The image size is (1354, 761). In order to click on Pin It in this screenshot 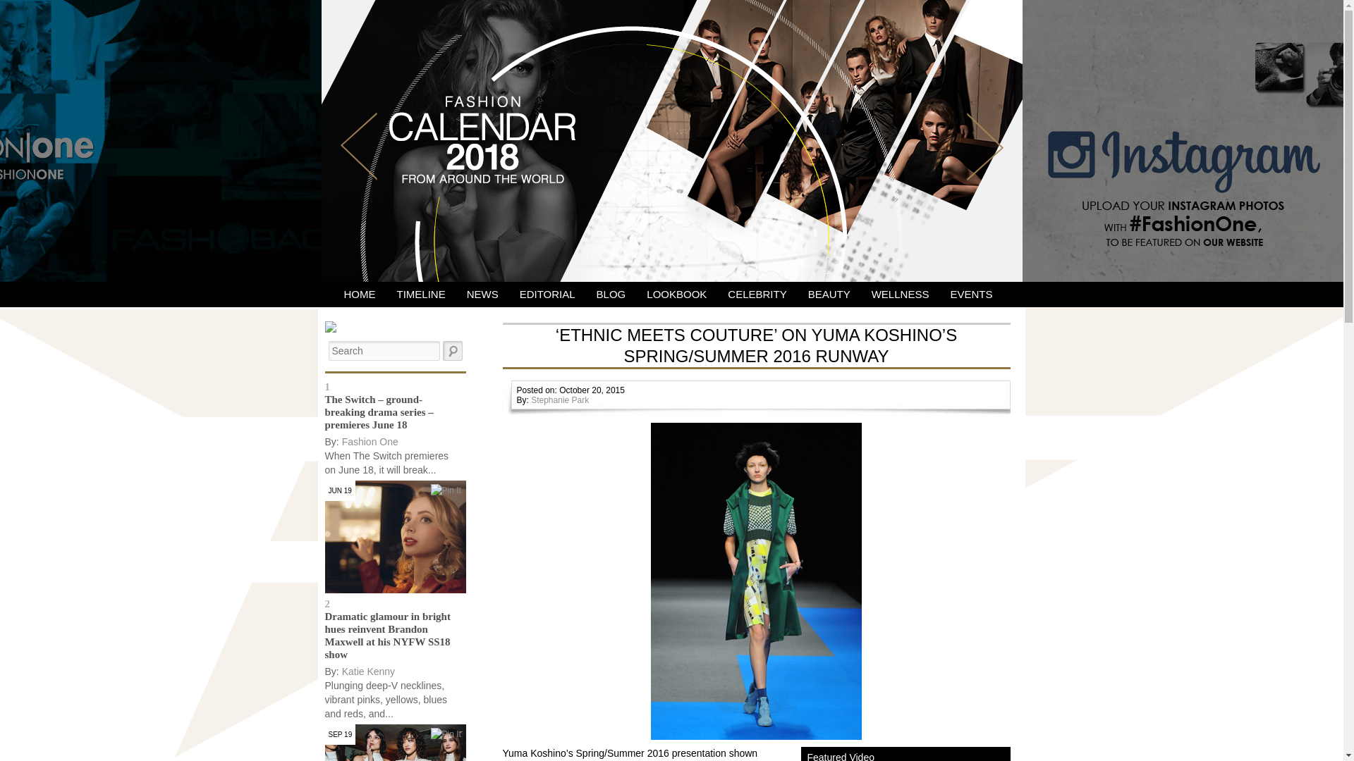, I will do `click(445, 490)`.